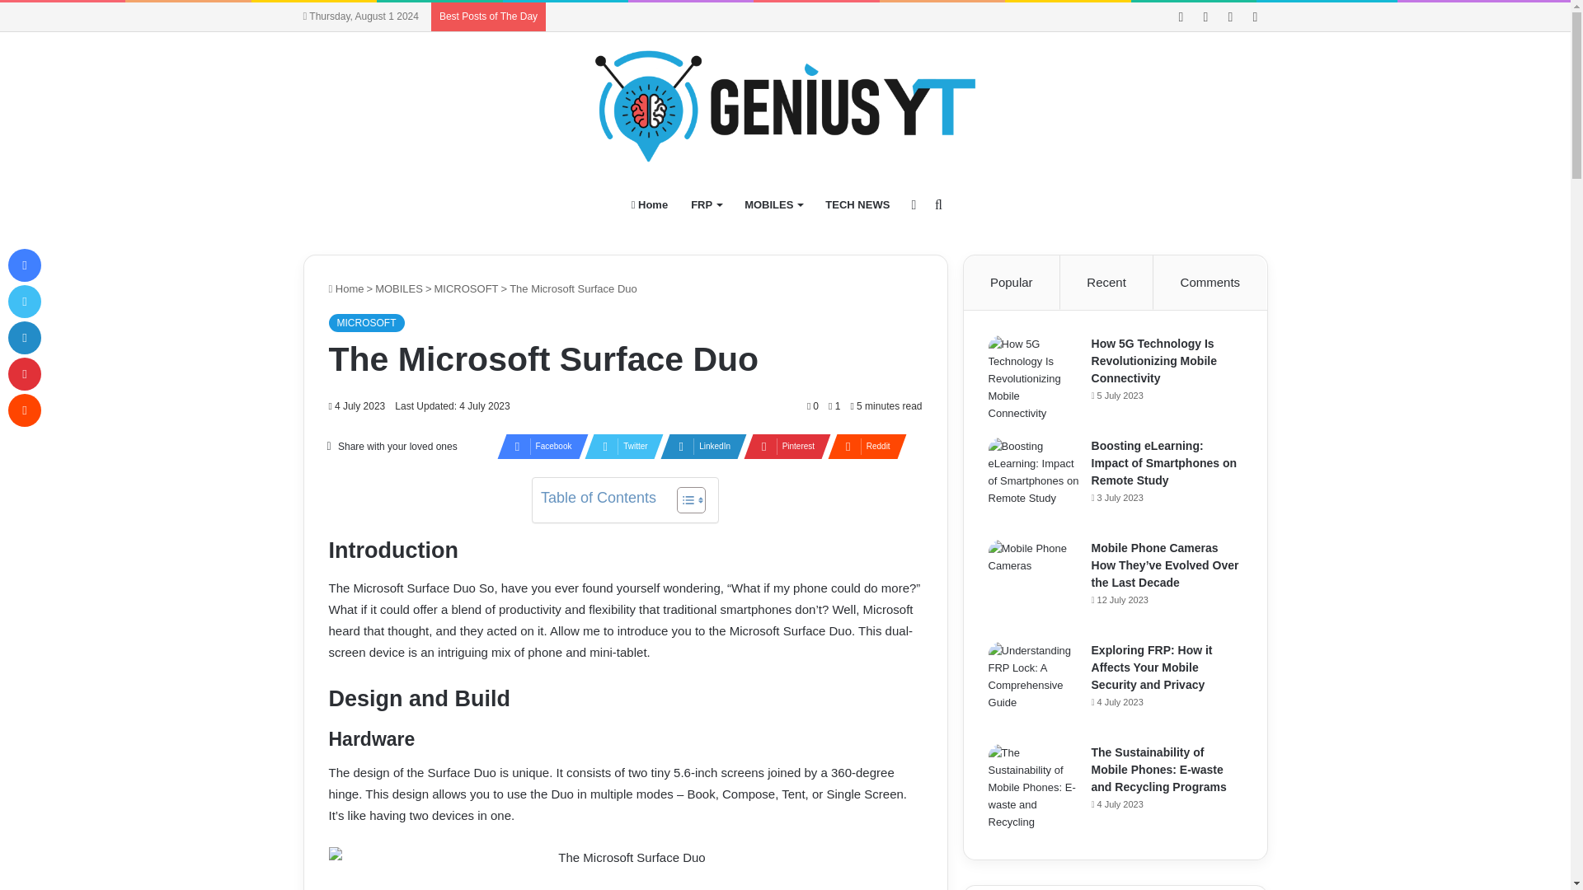 This screenshot has height=890, width=1583. Describe the element at coordinates (706, 204) in the screenshot. I see `FRP` at that location.